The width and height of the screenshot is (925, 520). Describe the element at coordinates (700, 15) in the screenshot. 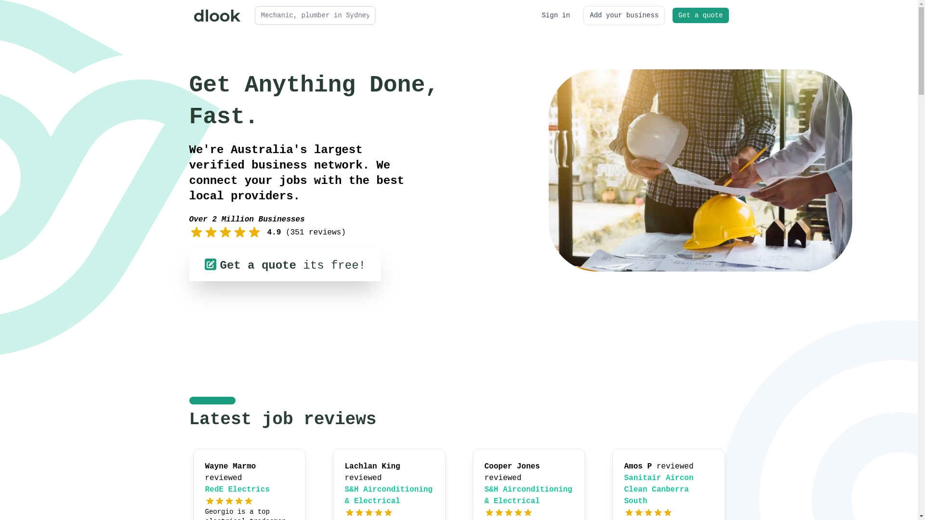

I see `Get a quote` at that location.